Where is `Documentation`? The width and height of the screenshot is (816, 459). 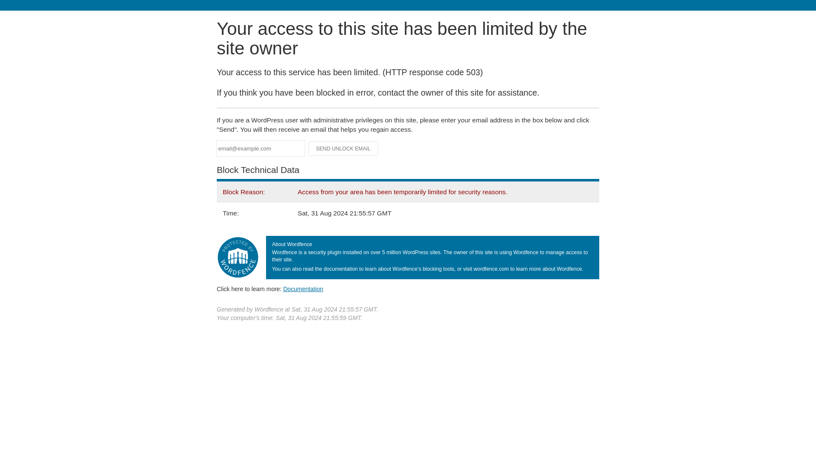
Documentation is located at coordinates (303, 289).